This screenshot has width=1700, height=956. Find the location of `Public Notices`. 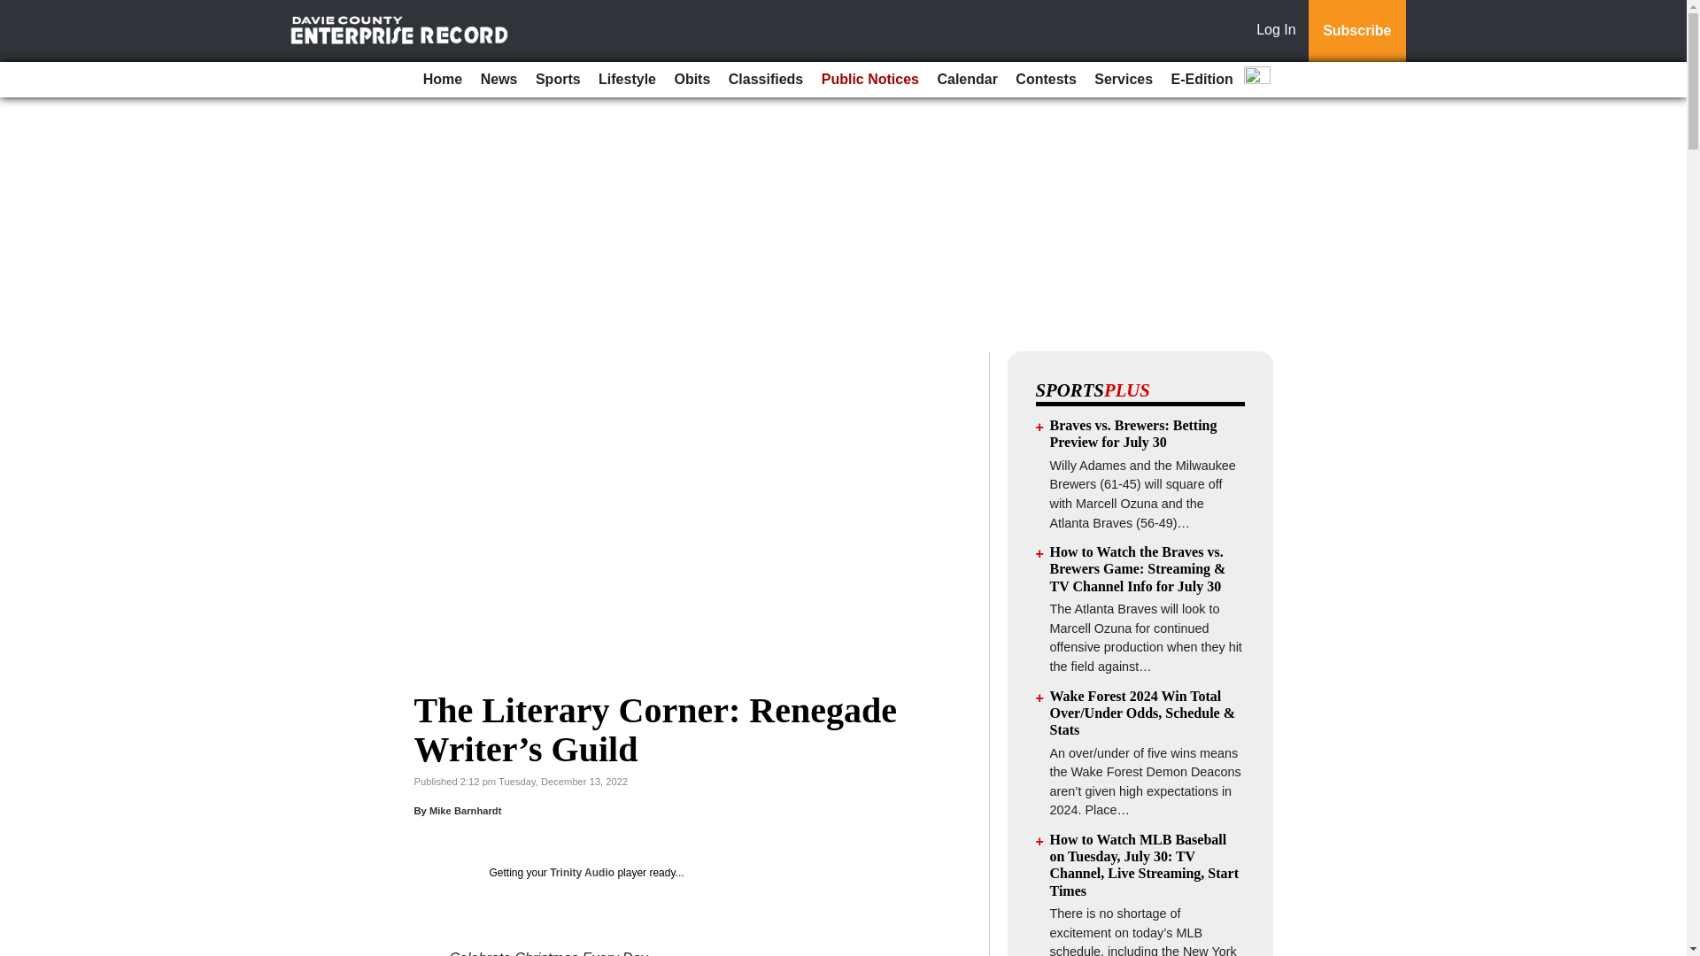

Public Notices is located at coordinates (869, 80).